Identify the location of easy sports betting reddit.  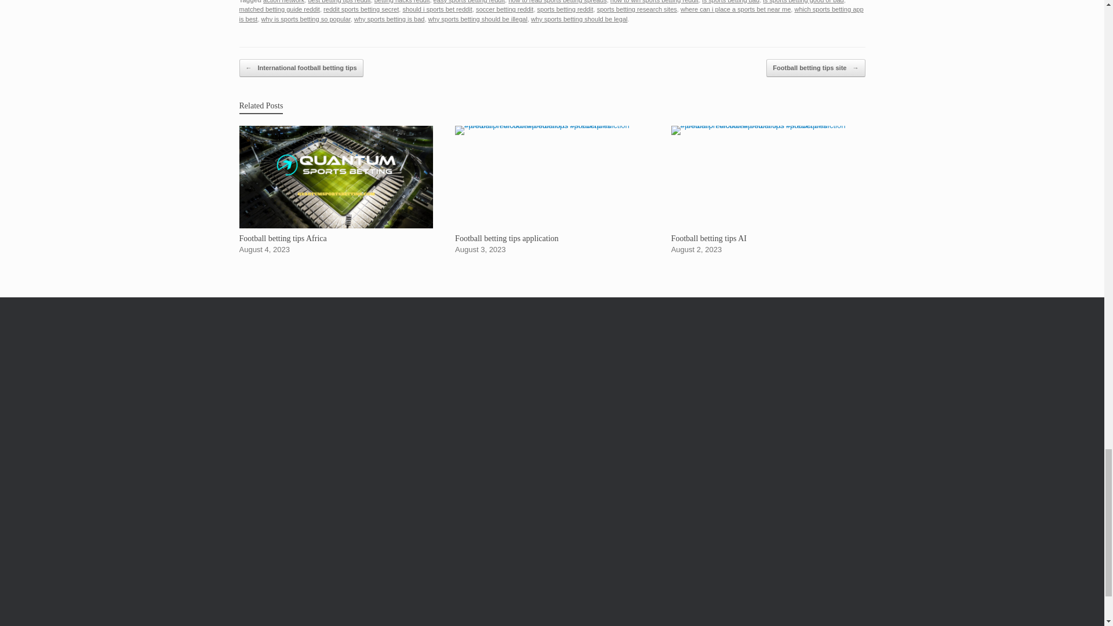
(470, 2).